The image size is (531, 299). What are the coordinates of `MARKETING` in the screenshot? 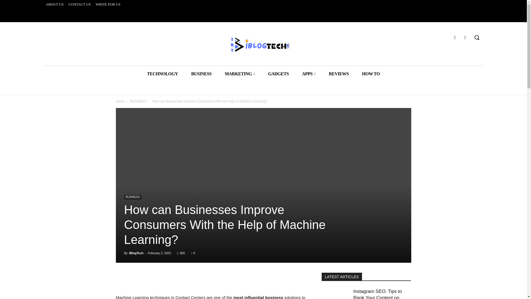 It's located at (240, 74).